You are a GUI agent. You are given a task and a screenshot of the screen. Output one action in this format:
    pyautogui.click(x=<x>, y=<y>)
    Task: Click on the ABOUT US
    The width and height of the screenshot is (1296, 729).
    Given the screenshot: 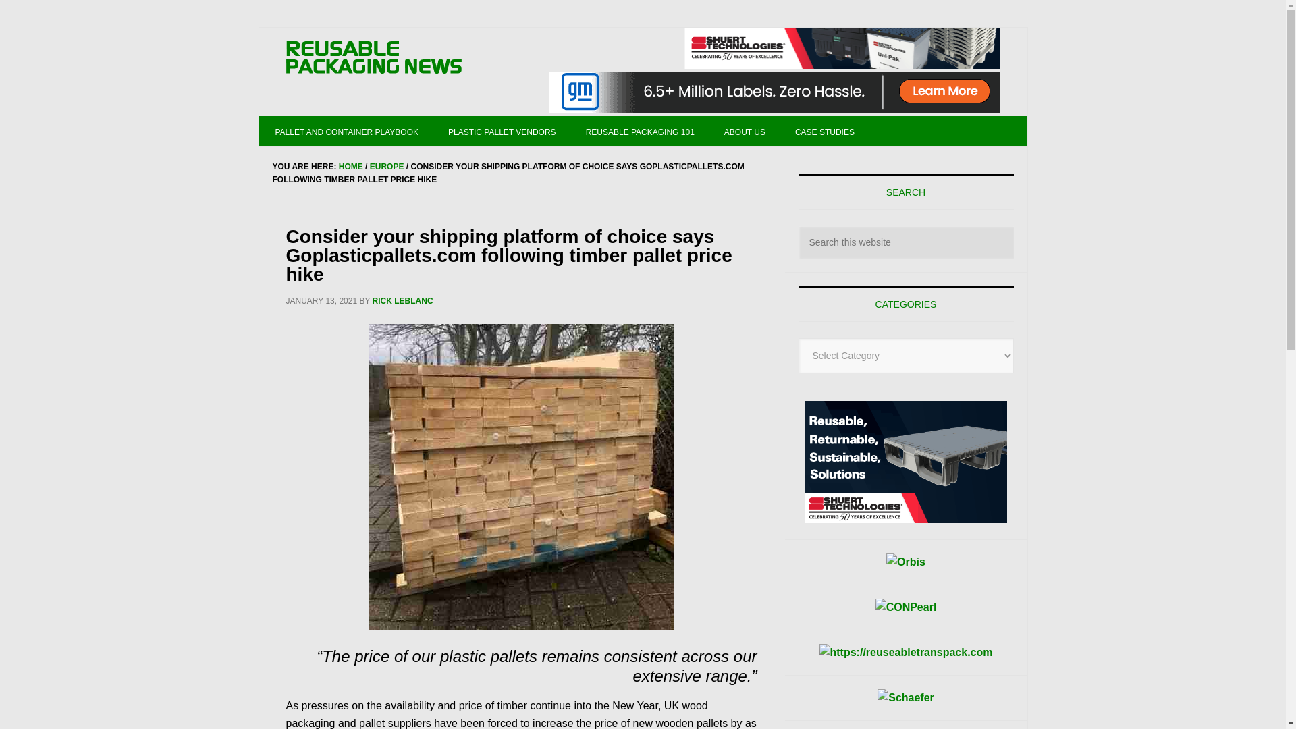 What is the action you would take?
    pyautogui.click(x=744, y=131)
    